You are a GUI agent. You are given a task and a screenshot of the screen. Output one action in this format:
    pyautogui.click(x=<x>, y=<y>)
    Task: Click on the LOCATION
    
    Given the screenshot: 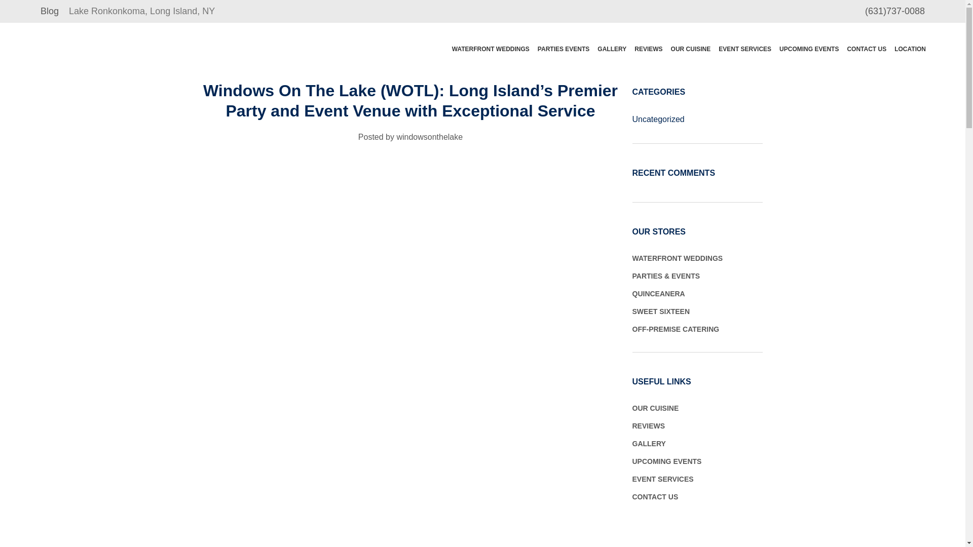 What is the action you would take?
    pyautogui.click(x=910, y=49)
    